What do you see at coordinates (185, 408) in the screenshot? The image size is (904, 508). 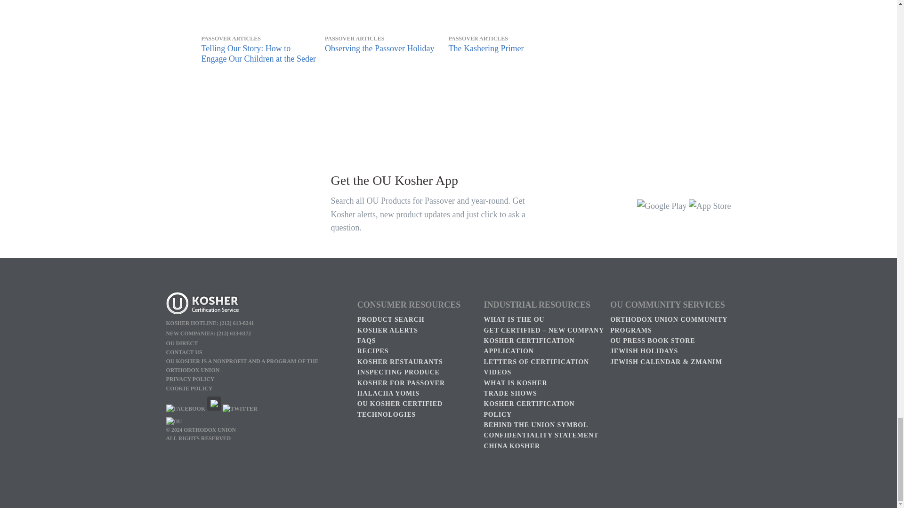 I see `OU Kosher` at bounding box center [185, 408].